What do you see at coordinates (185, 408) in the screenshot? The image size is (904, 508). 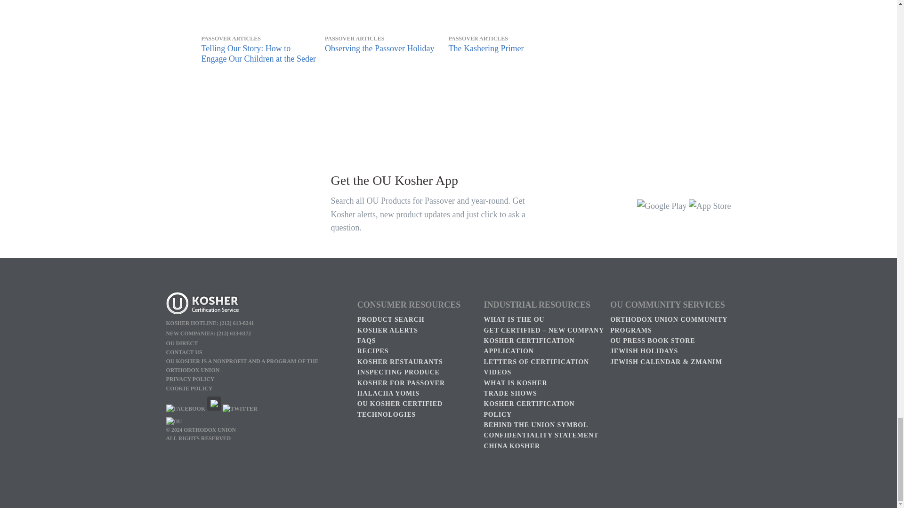 I see `OU Kosher` at bounding box center [185, 408].